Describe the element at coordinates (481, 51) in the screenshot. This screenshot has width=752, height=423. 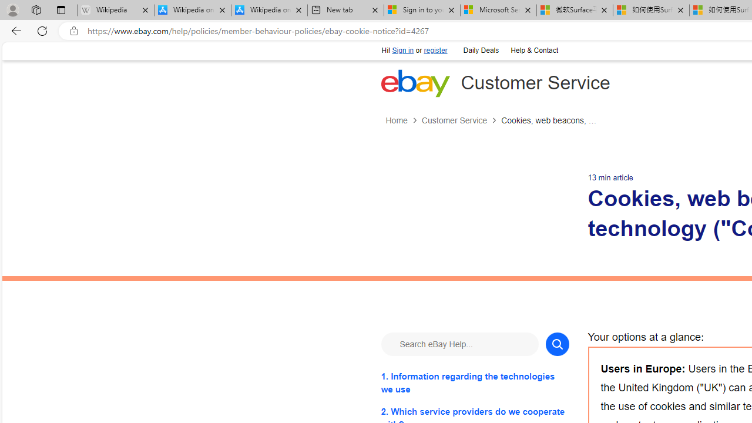
I see `Daily Deals` at that location.